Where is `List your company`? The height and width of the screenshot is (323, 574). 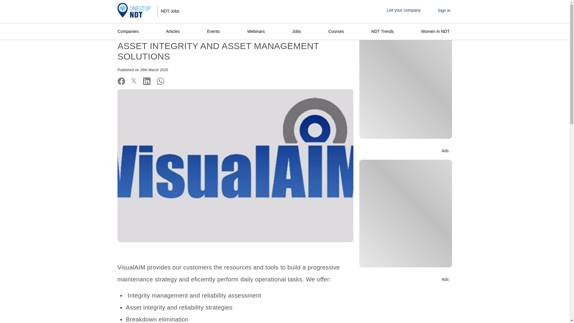 List your company is located at coordinates (404, 10).